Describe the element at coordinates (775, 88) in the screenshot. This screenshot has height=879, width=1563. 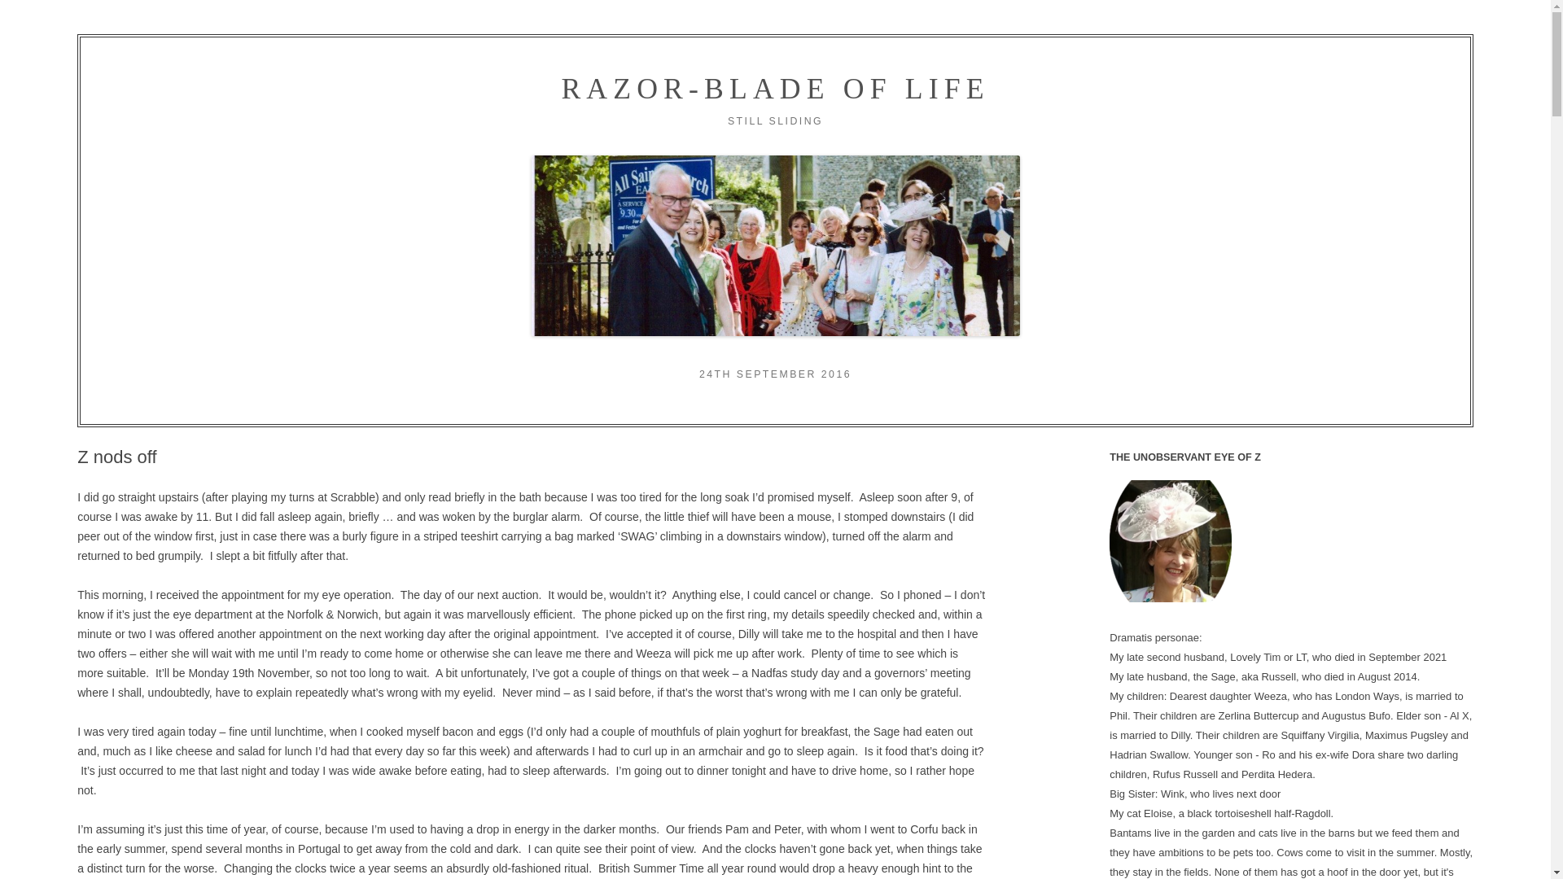
I see `Razor-blade of Life` at that location.